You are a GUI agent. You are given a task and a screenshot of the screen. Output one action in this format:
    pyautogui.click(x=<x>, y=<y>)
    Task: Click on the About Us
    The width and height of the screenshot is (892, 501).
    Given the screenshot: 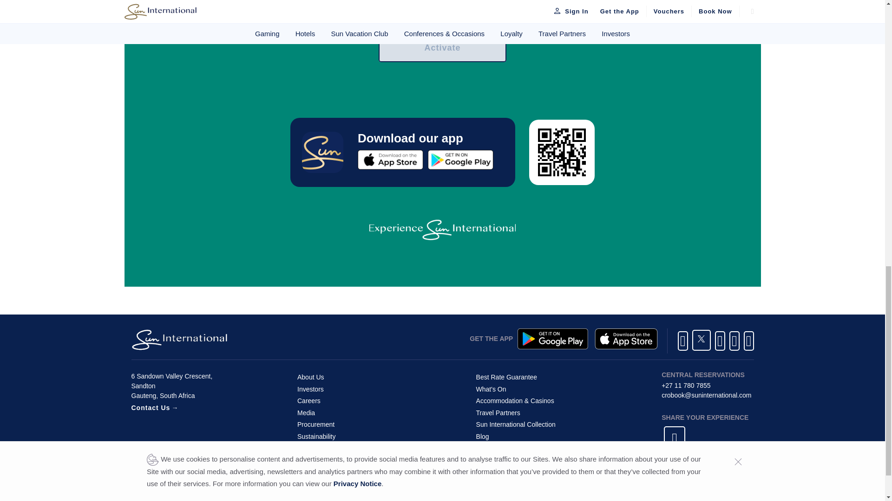 What is the action you would take?
    pyautogui.click(x=310, y=377)
    